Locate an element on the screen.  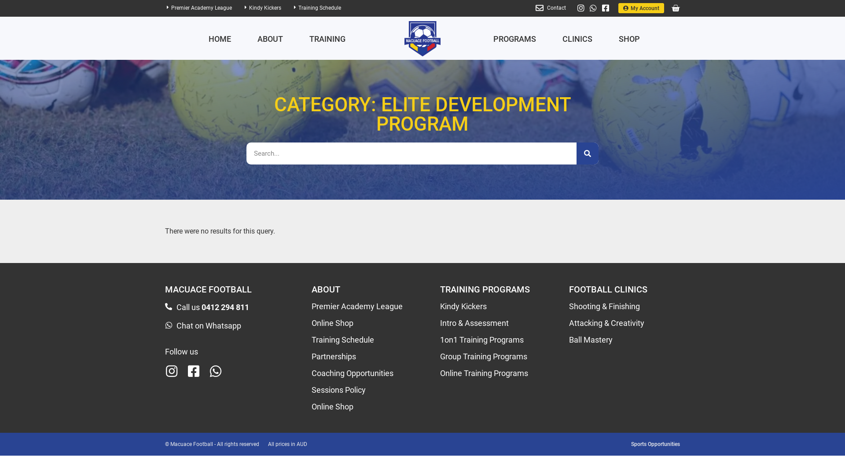
Call us 0412 294 811 is located at coordinates (213, 307).